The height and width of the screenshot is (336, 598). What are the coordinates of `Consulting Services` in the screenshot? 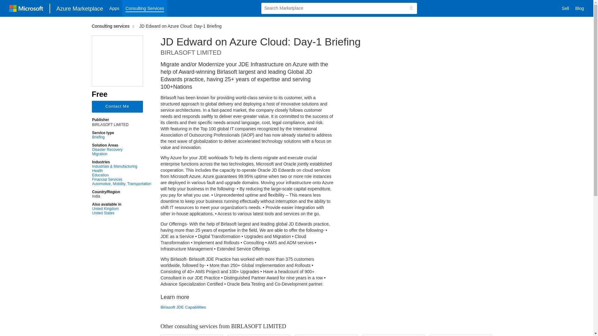 It's located at (145, 8).